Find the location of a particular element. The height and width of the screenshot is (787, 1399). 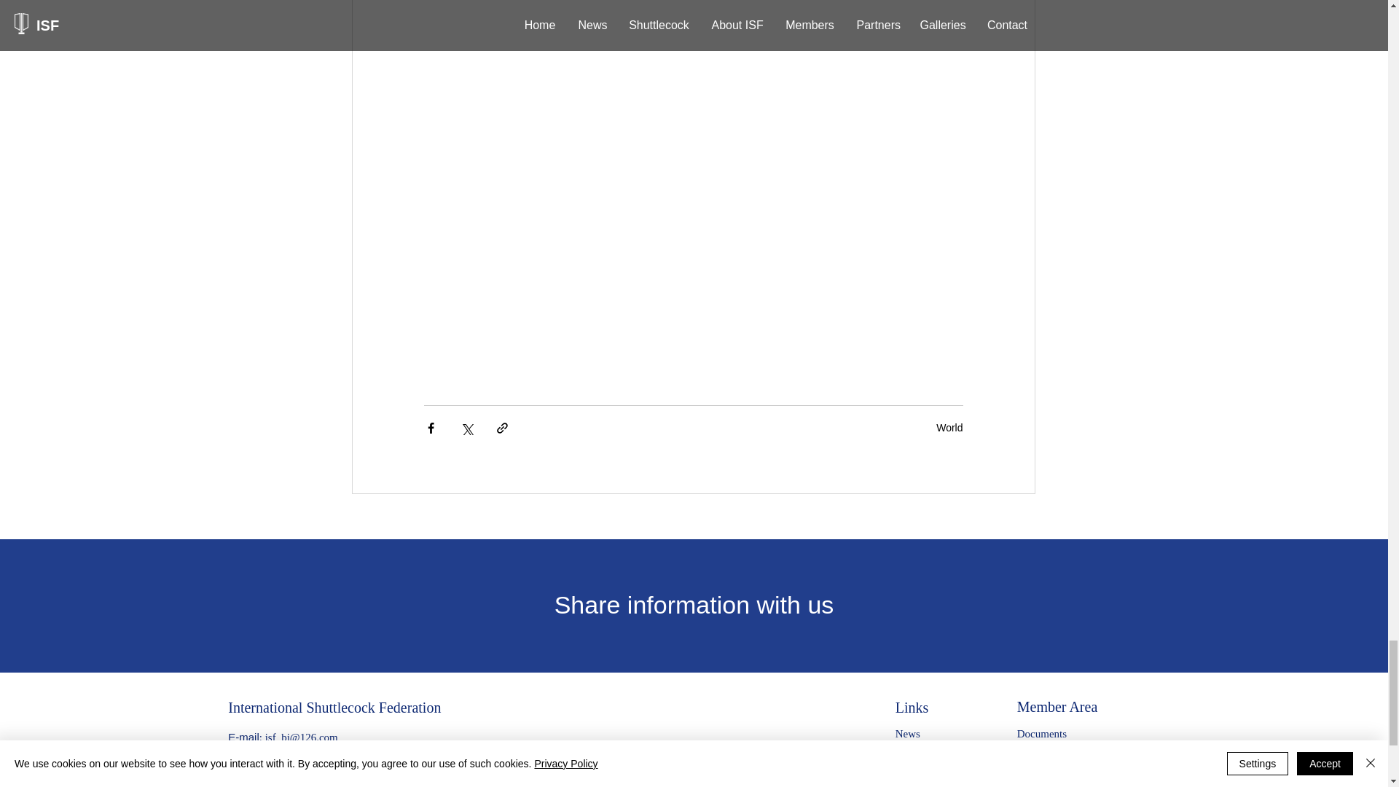

Exchange channel is located at coordinates (1057, 755).